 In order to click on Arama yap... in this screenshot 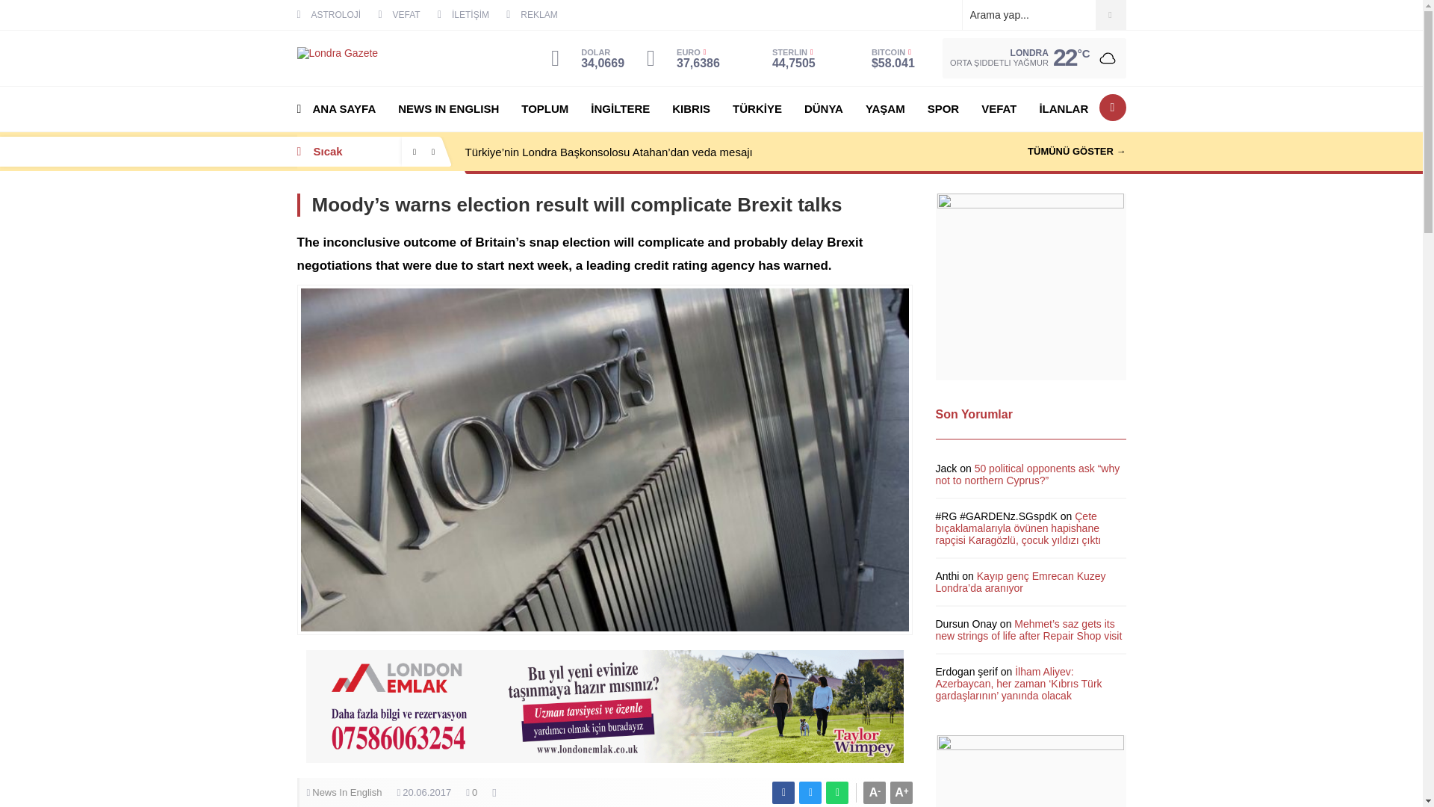, I will do `click(1043, 15)`.